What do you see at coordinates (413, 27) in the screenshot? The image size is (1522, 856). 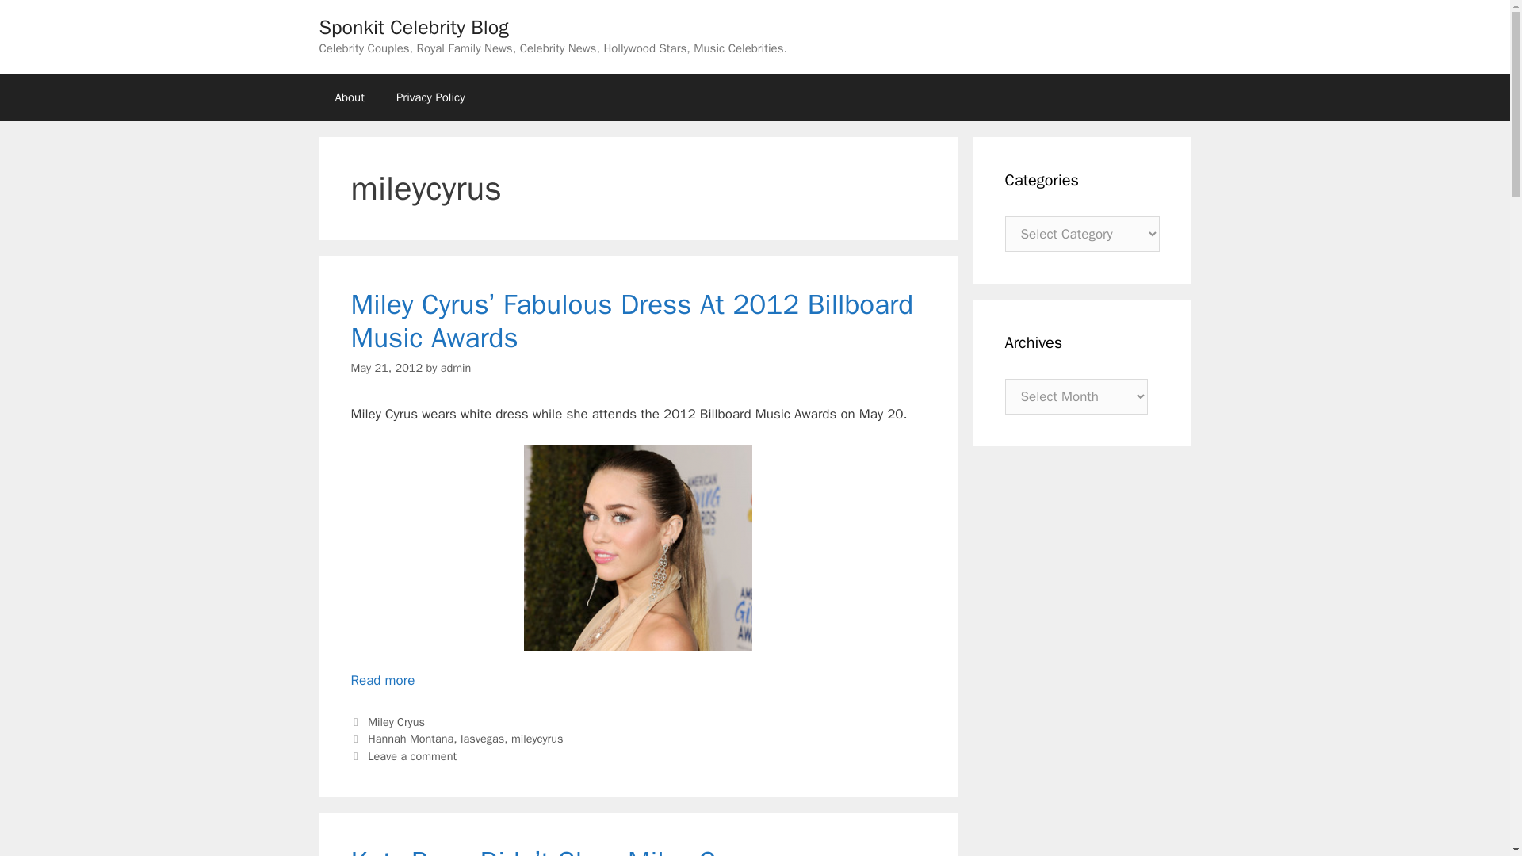 I see `Sponkit Celebrity Blog` at bounding box center [413, 27].